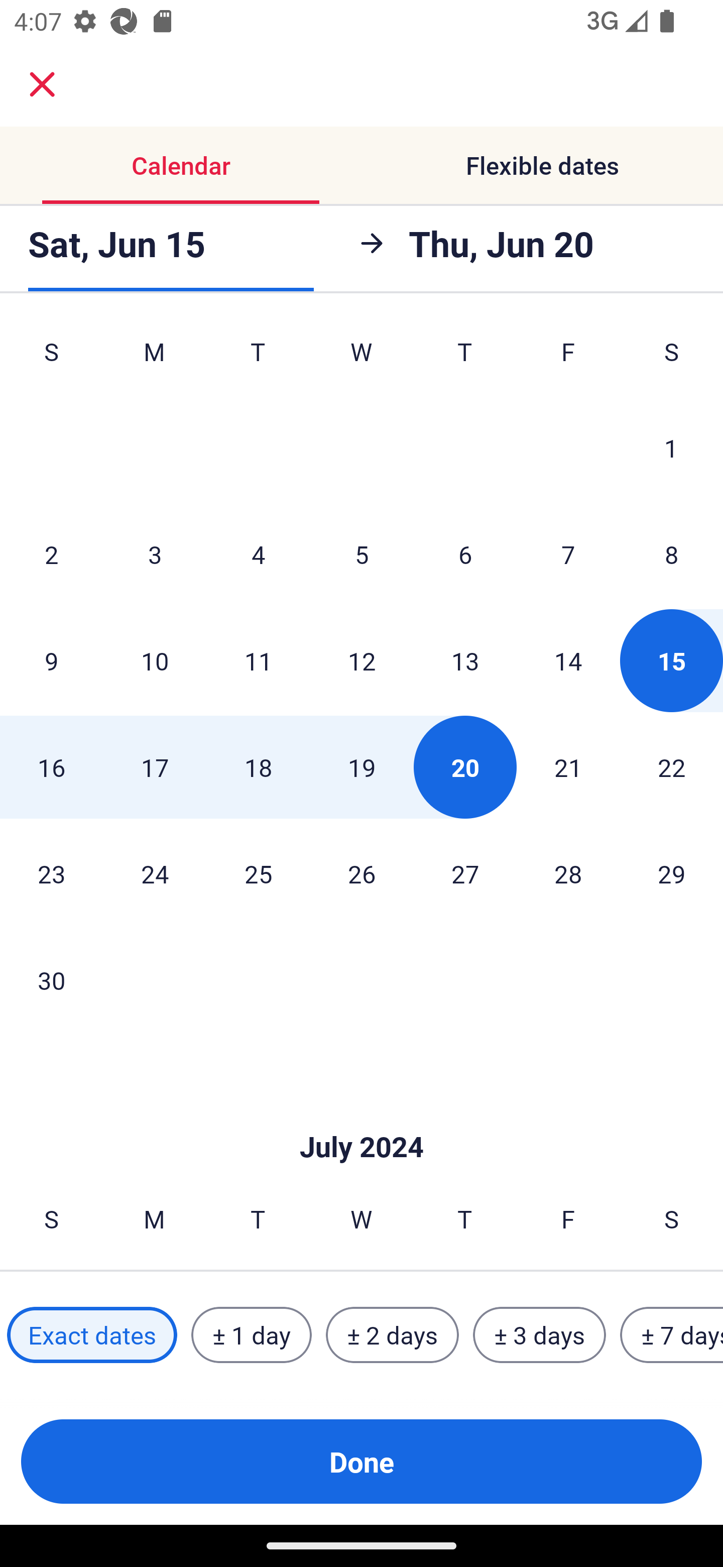 The width and height of the screenshot is (723, 1567). I want to click on Exact dates, so click(92, 1335).